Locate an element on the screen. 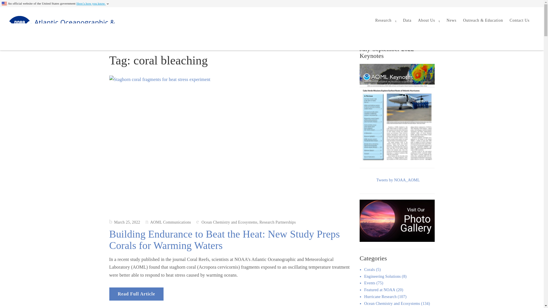  Contact Us is located at coordinates (519, 21).